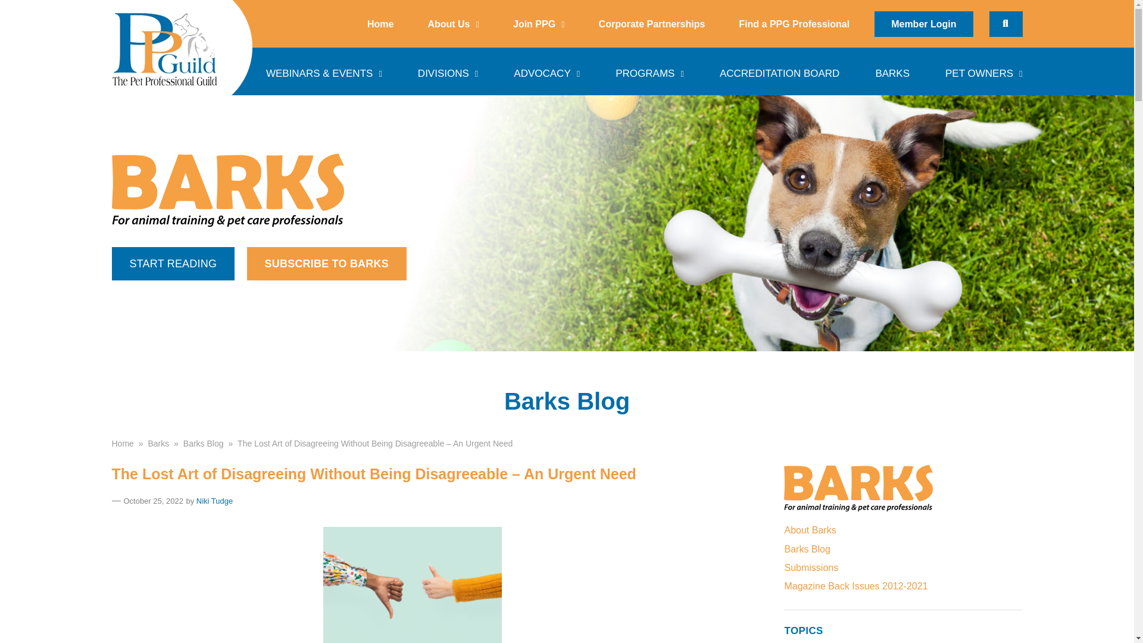 The image size is (1143, 643). What do you see at coordinates (158, 442) in the screenshot?
I see `Go to Barks.` at bounding box center [158, 442].